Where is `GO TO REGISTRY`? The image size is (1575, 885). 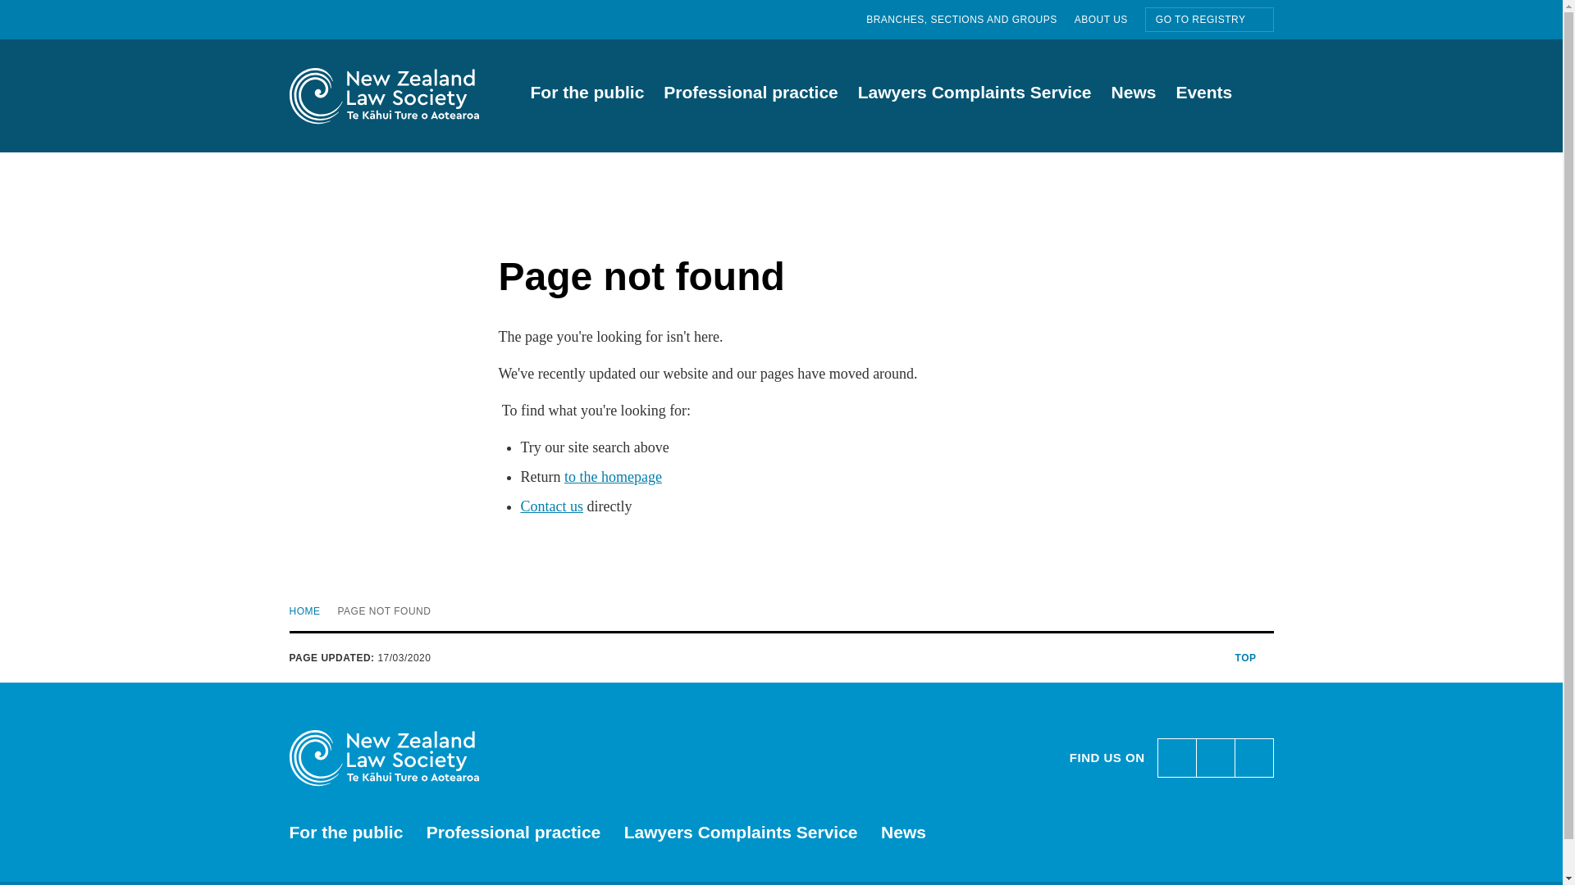
GO TO REGISTRY is located at coordinates (750, 95).